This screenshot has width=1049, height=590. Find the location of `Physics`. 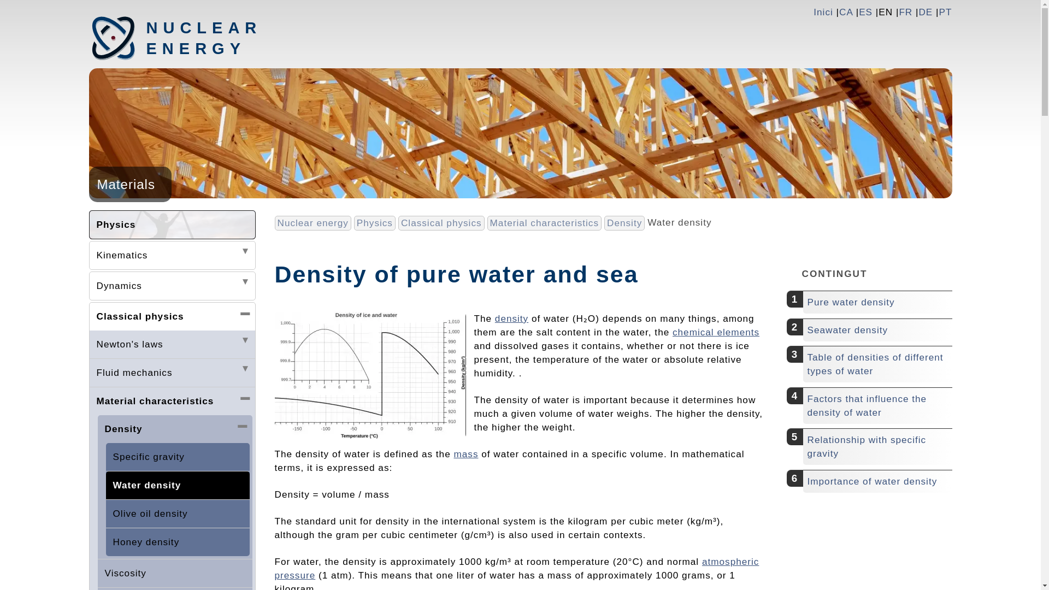

Physics is located at coordinates (172, 225).